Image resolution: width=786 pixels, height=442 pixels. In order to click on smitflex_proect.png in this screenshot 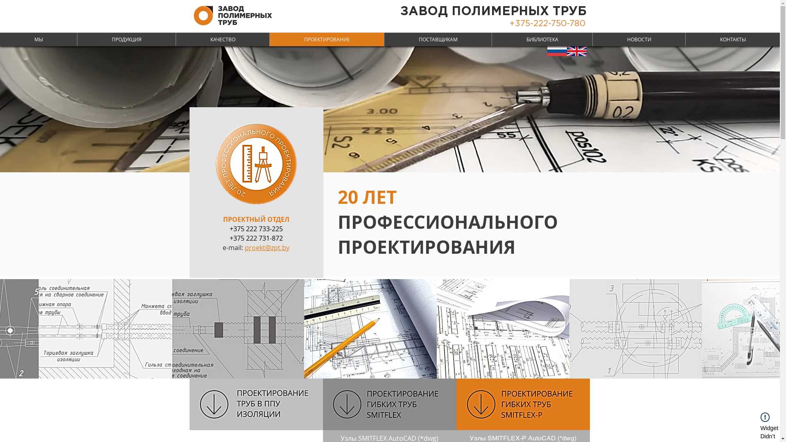, I will do `click(389, 404)`.